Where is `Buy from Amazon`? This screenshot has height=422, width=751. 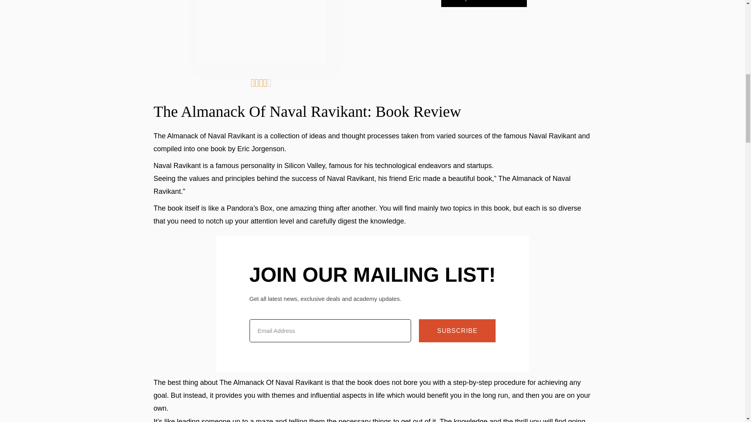 Buy from Amazon is located at coordinates (484, 4).